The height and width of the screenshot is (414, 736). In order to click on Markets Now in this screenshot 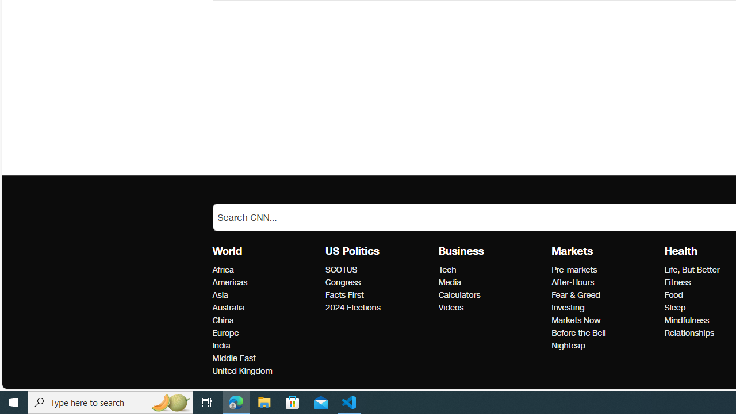, I will do `click(604, 321)`.